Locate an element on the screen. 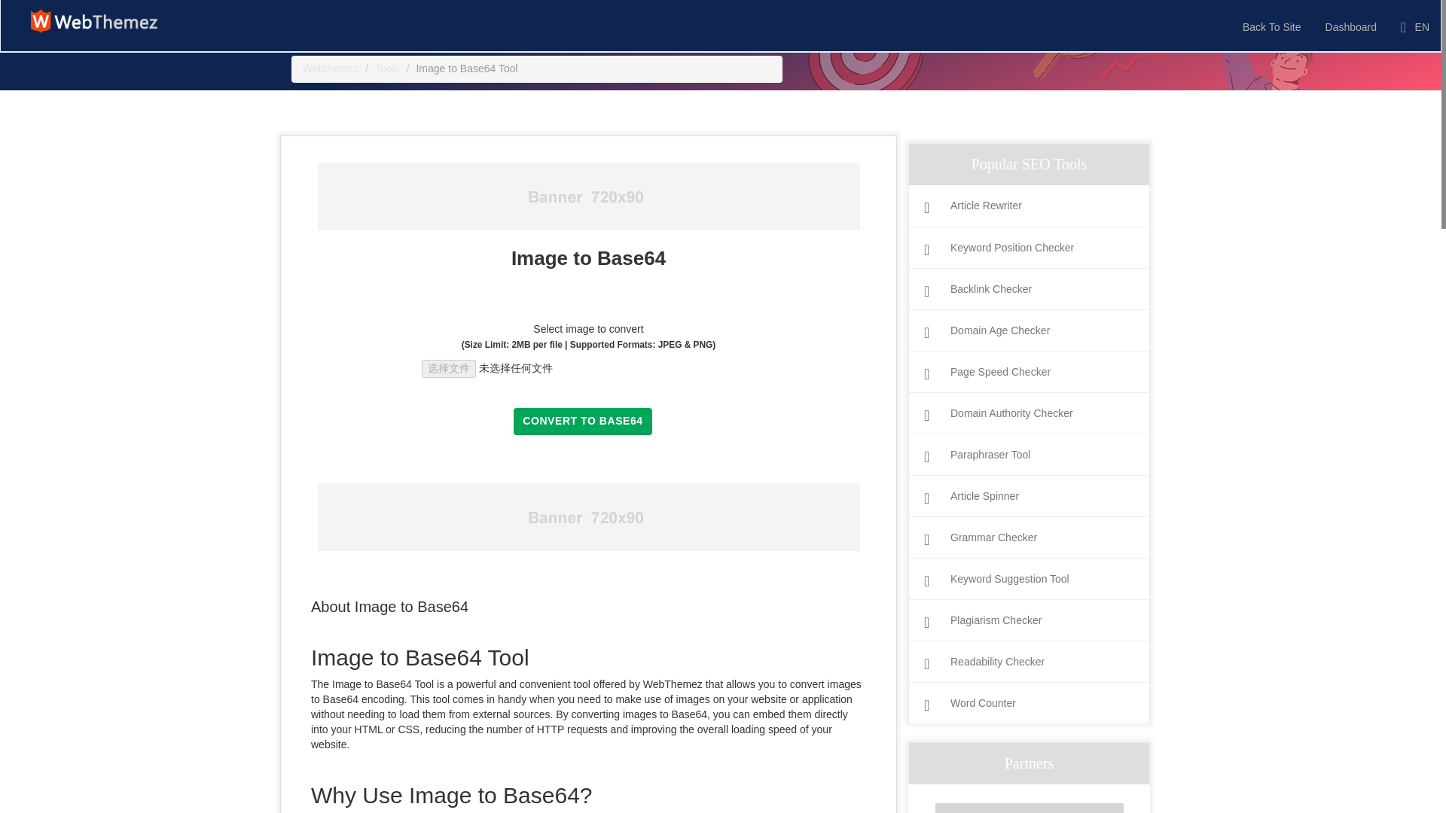  Domain Age Checker is located at coordinates (1029, 330).